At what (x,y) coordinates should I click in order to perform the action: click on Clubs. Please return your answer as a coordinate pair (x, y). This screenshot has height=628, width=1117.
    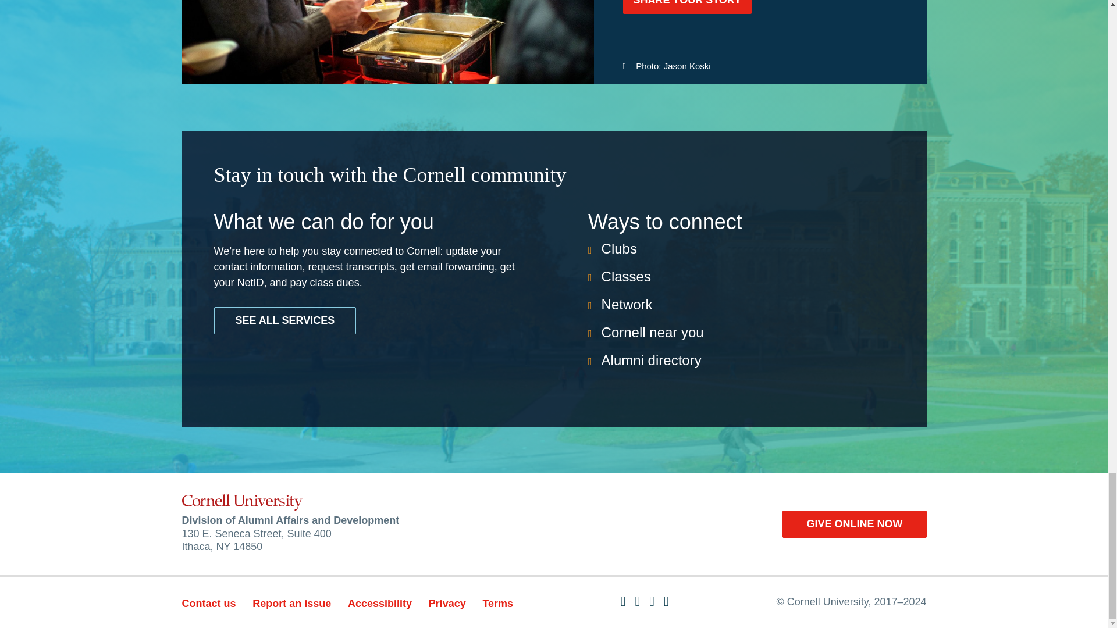
    Looking at the image, I should click on (619, 248).